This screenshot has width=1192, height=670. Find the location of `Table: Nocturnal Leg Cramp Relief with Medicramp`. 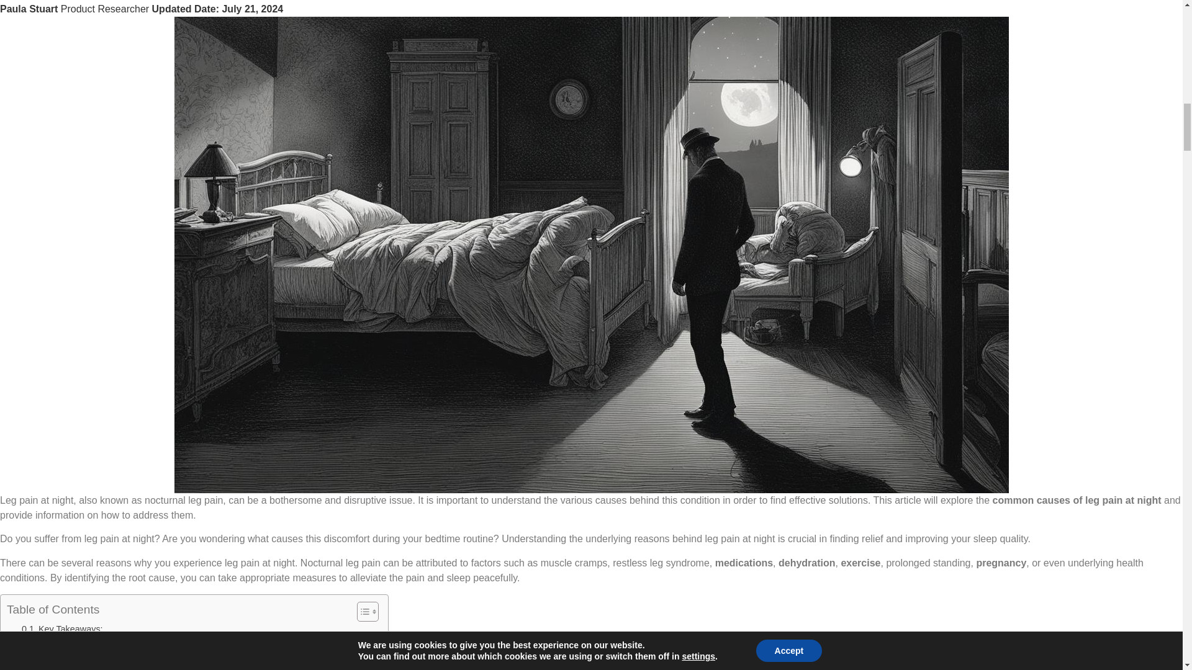

Table: Nocturnal Leg Cramp Relief with Medicramp is located at coordinates (125, 659).